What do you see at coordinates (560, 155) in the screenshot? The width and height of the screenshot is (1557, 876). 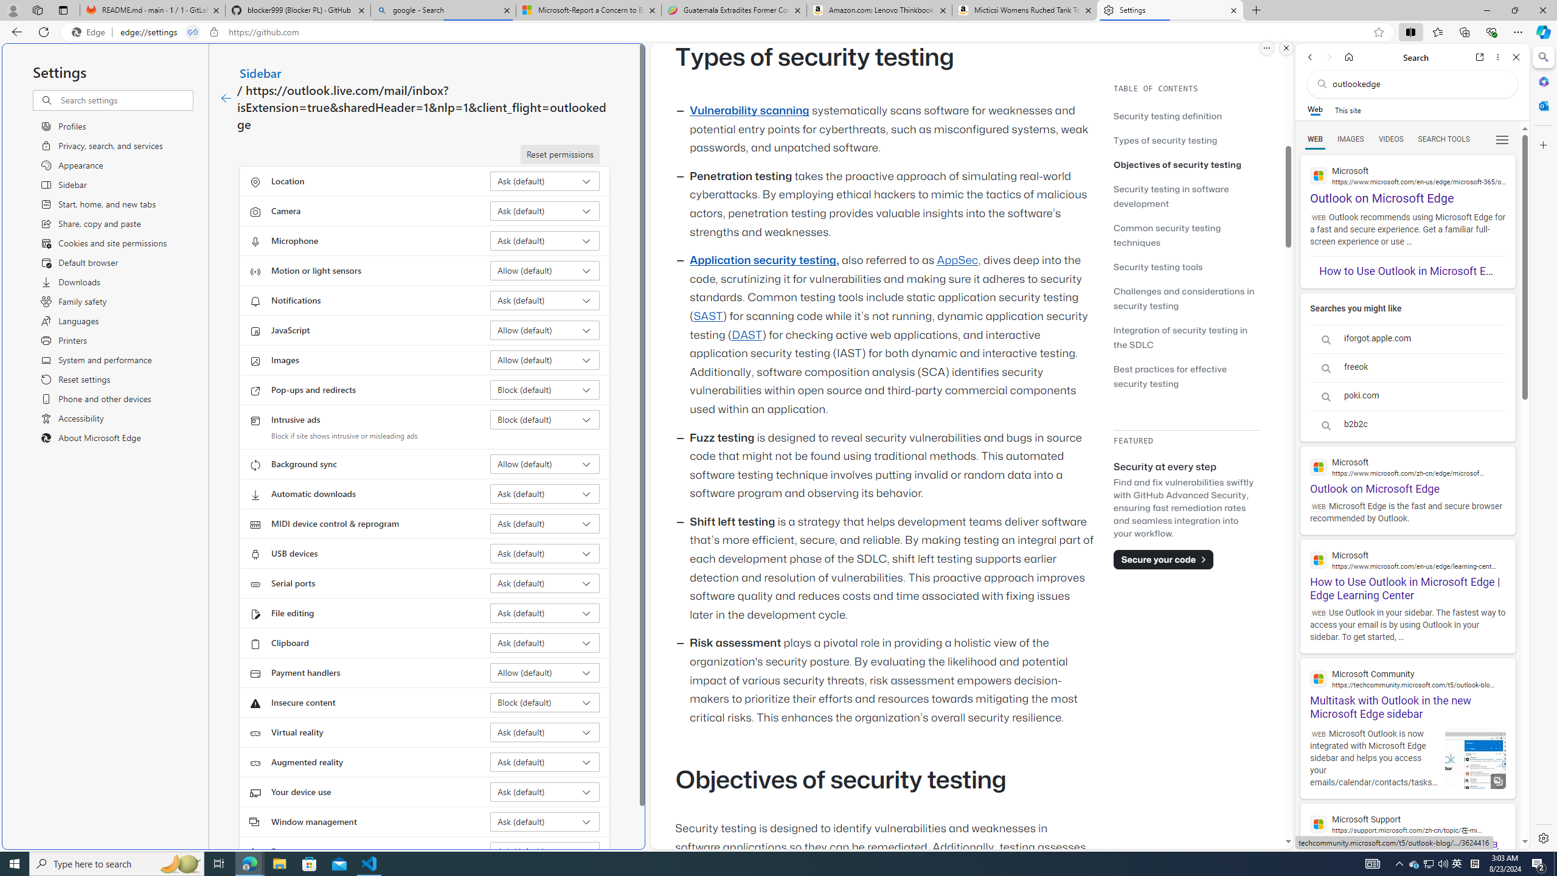 I see `Reset permissions` at bounding box center [560, 155].